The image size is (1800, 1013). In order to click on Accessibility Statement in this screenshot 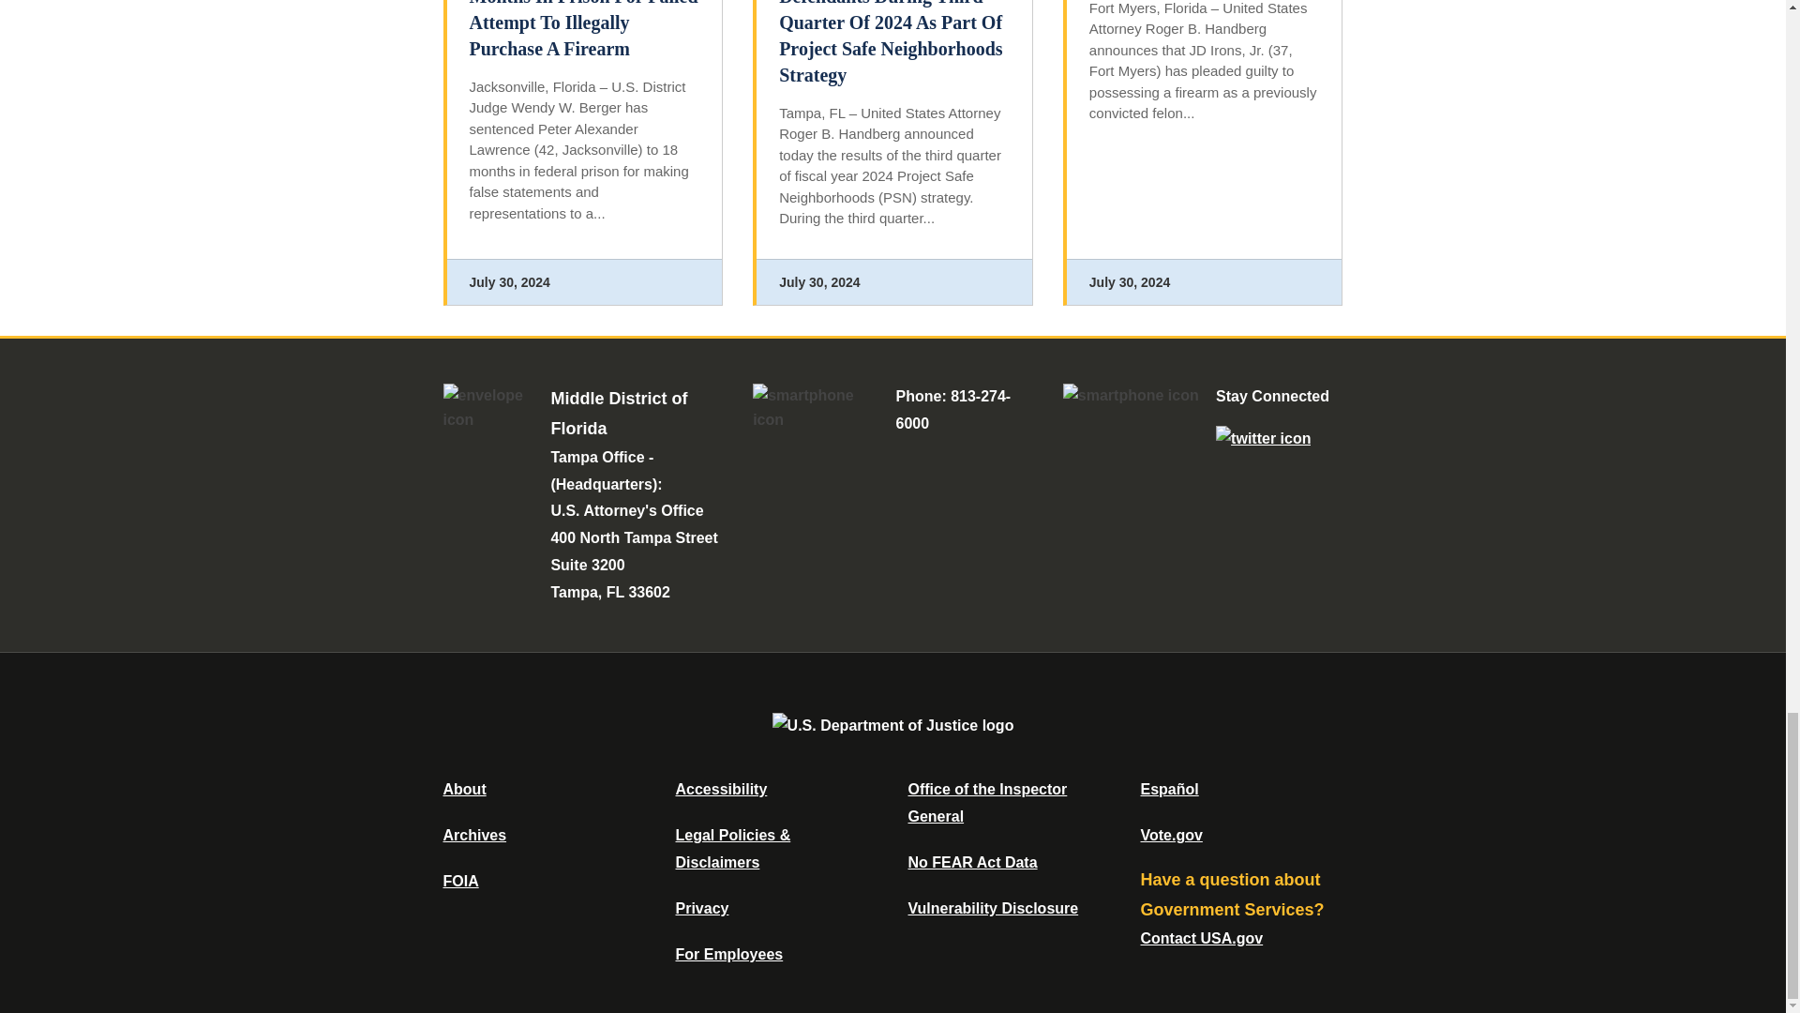, I will do `click(720, 788)`.